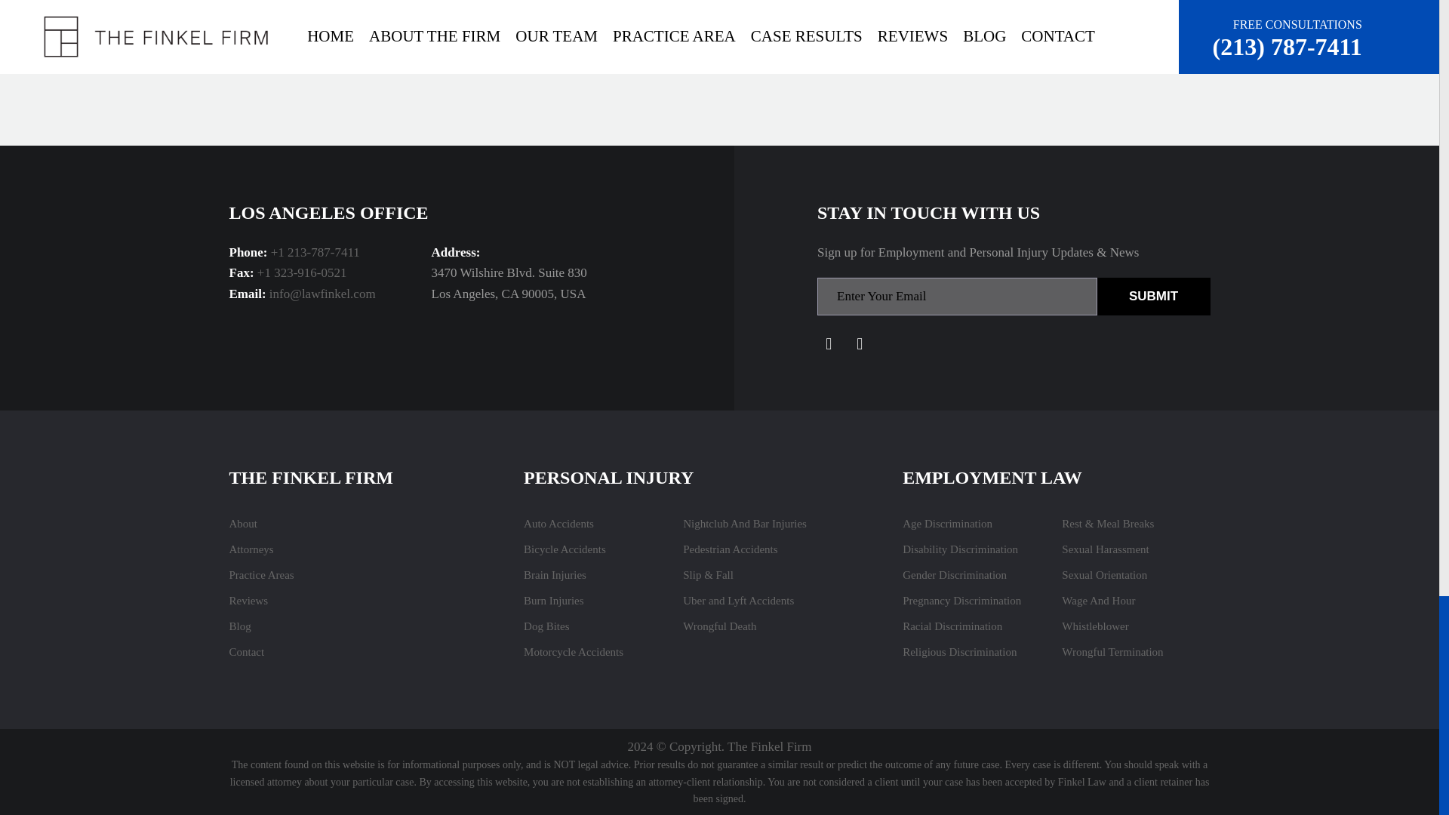 This screenshot has height=815, width=1449. What do you see at coordinates (948, 524) in the screenshot?
I see `Age Discrimination` at bounding box center [948, 524].